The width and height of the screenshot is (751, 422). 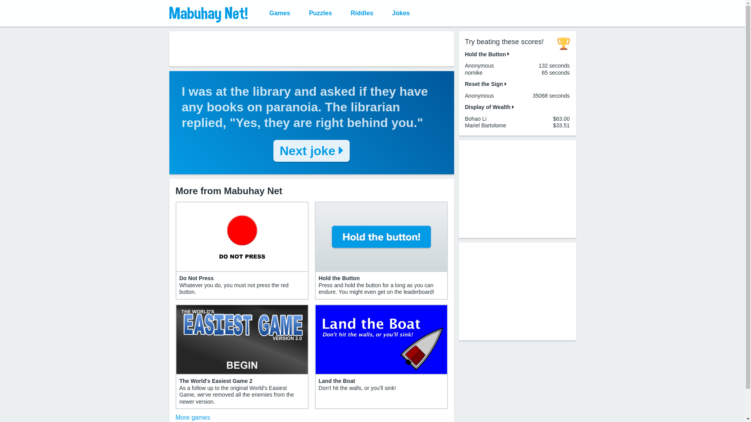 I want to click on The World's Easiest Game 2, so click(x=216, y=381).